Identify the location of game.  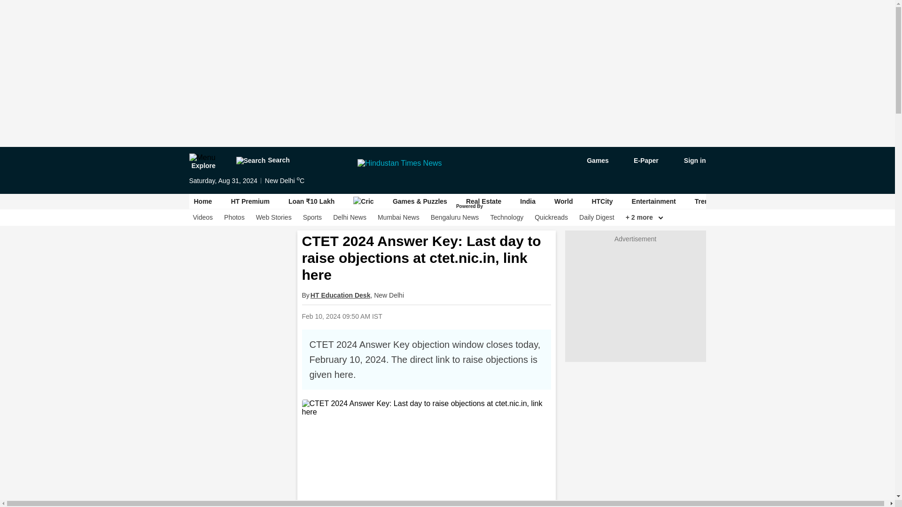
(591, 161).